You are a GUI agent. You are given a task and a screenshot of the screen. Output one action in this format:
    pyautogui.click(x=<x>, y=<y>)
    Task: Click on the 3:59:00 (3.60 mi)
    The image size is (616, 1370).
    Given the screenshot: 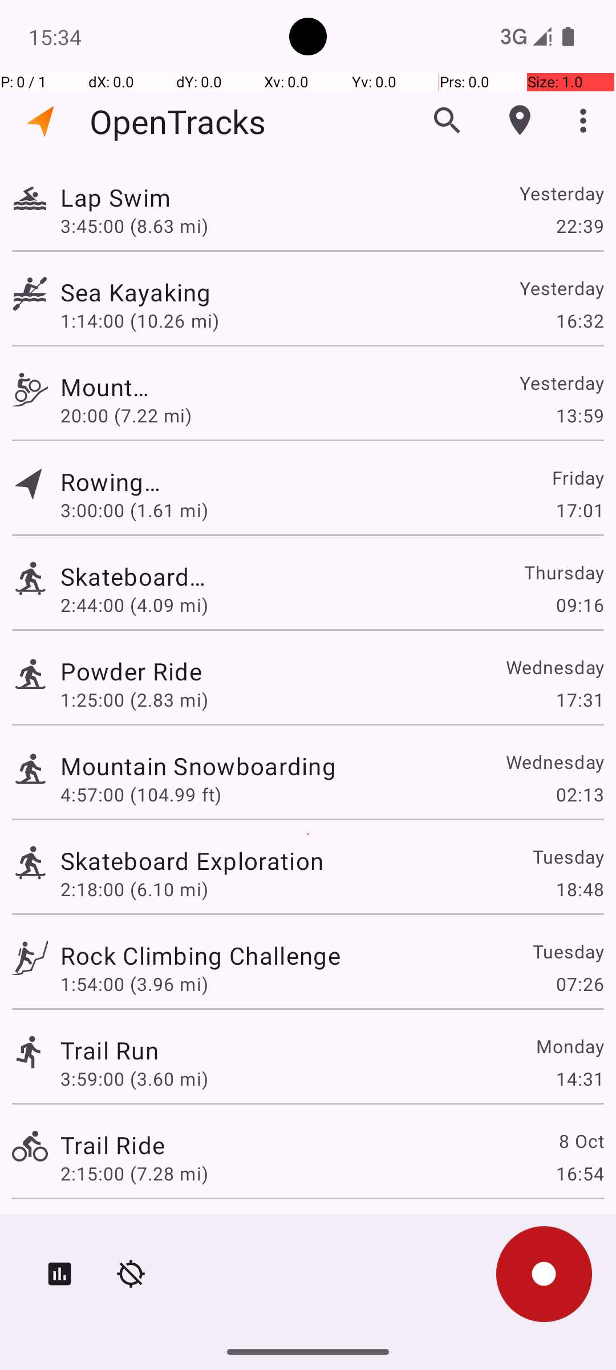 What is the action you would take?
    pyautogui.click(x=135, y=1079)
    